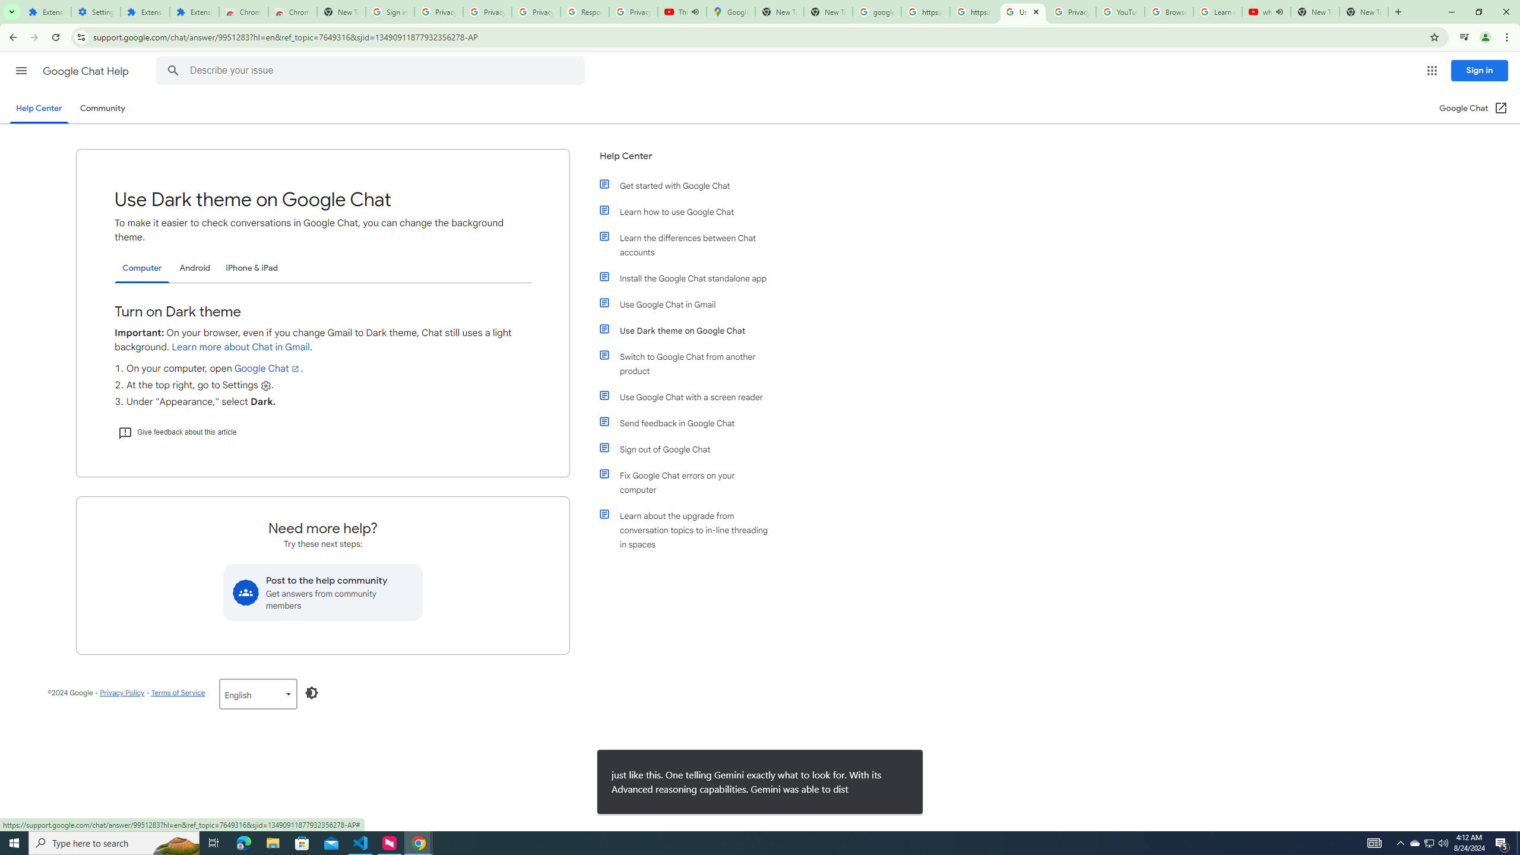 The image size is (1520, 855). I want to click on Browse Chrome as a guest - Computer - Google Chrome Help, so click(1170, 12).